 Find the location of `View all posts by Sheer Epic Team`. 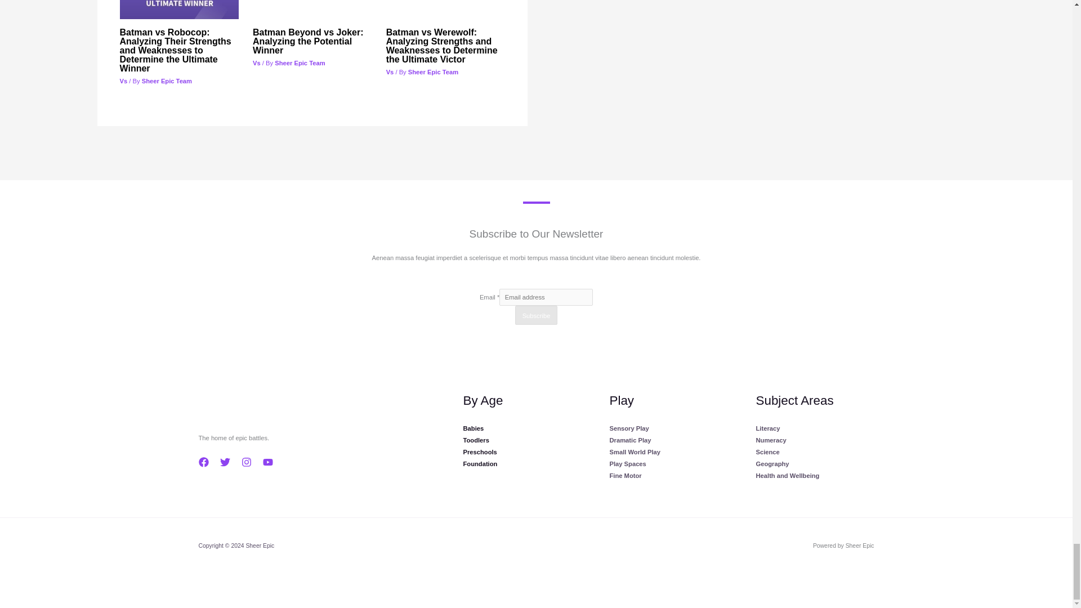

View all posts by Sheer Epic Team is located at coordinates (167, 81).